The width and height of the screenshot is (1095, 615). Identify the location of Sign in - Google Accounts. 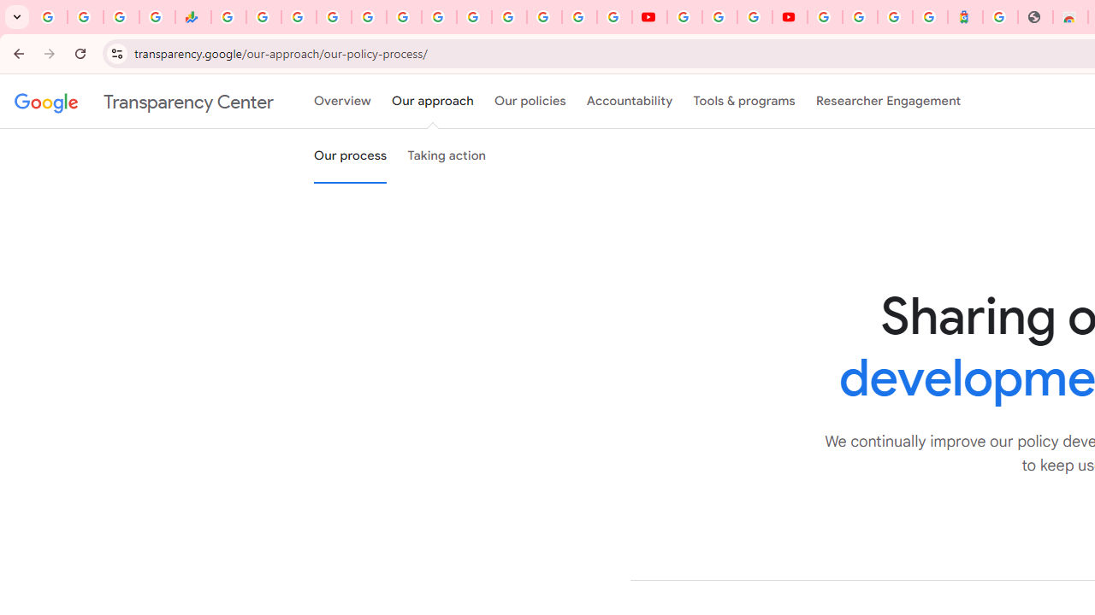
(825, 17).